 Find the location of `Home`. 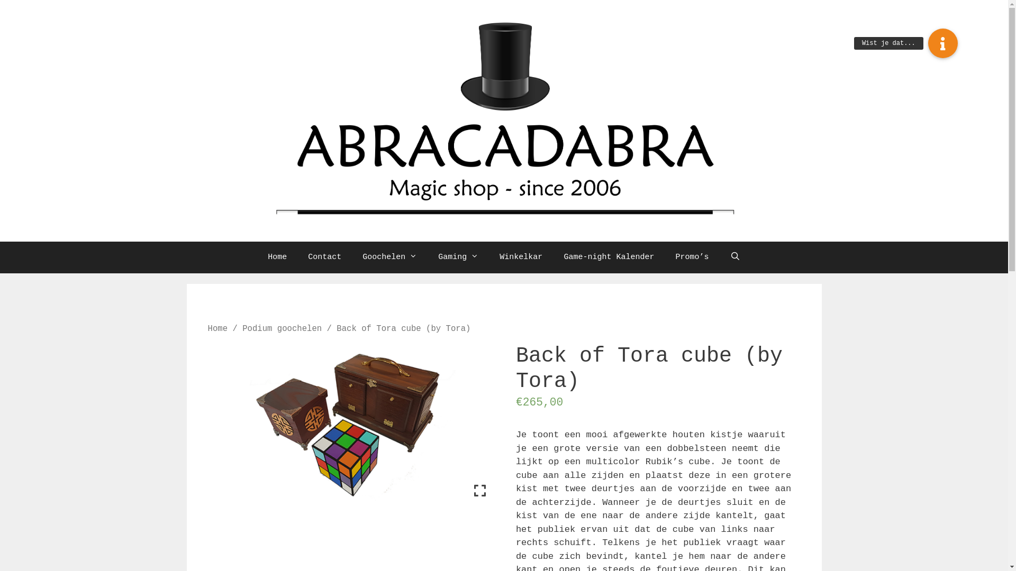

Home is located at coordinates (217, 329).